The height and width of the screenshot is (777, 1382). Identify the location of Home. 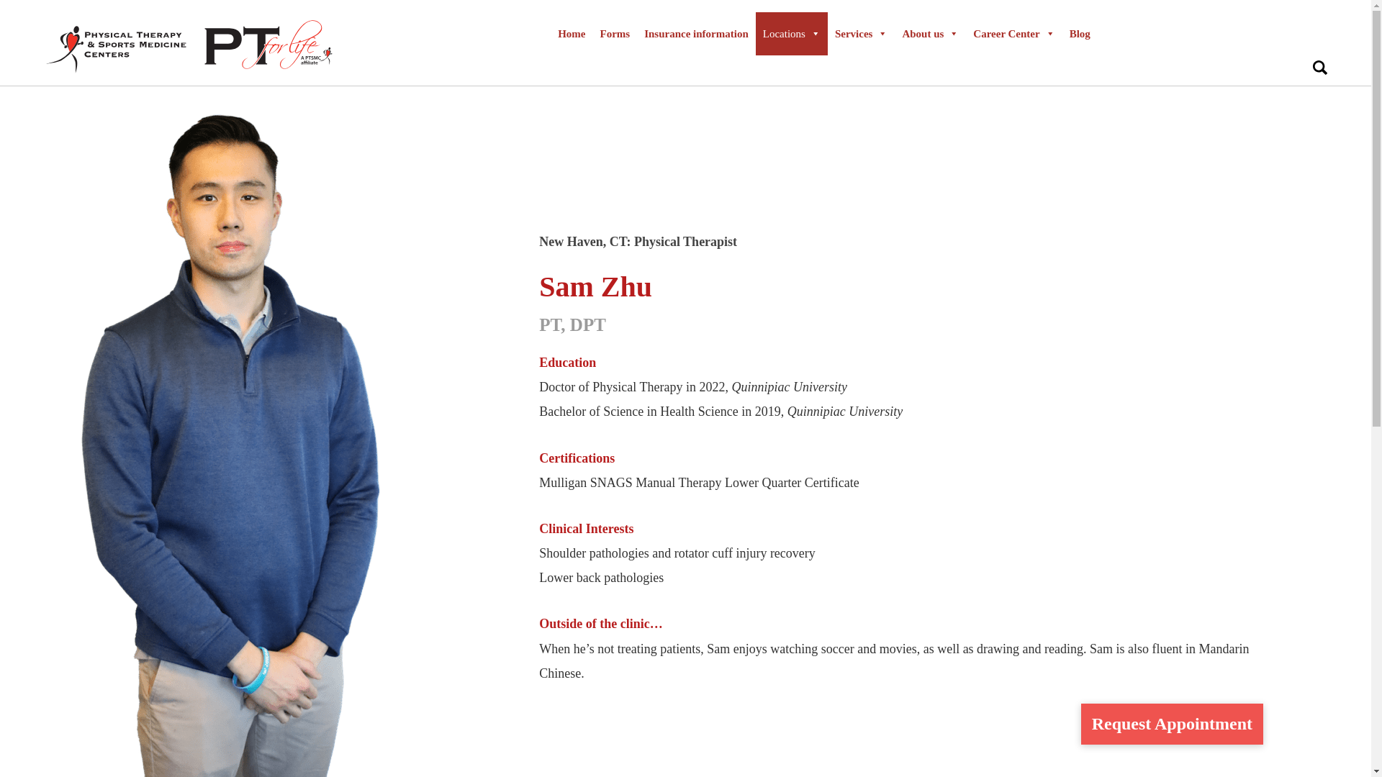
(572, 33).